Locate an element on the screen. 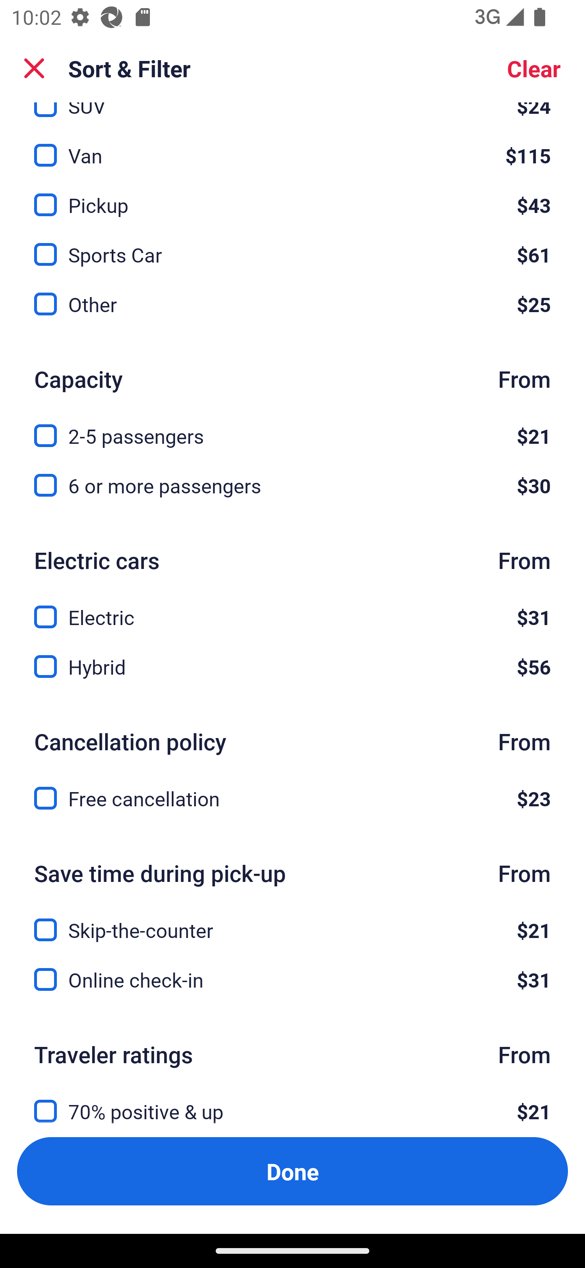  Hybrid, $56 Hybrid $56 is located at coordinates (292, 667).